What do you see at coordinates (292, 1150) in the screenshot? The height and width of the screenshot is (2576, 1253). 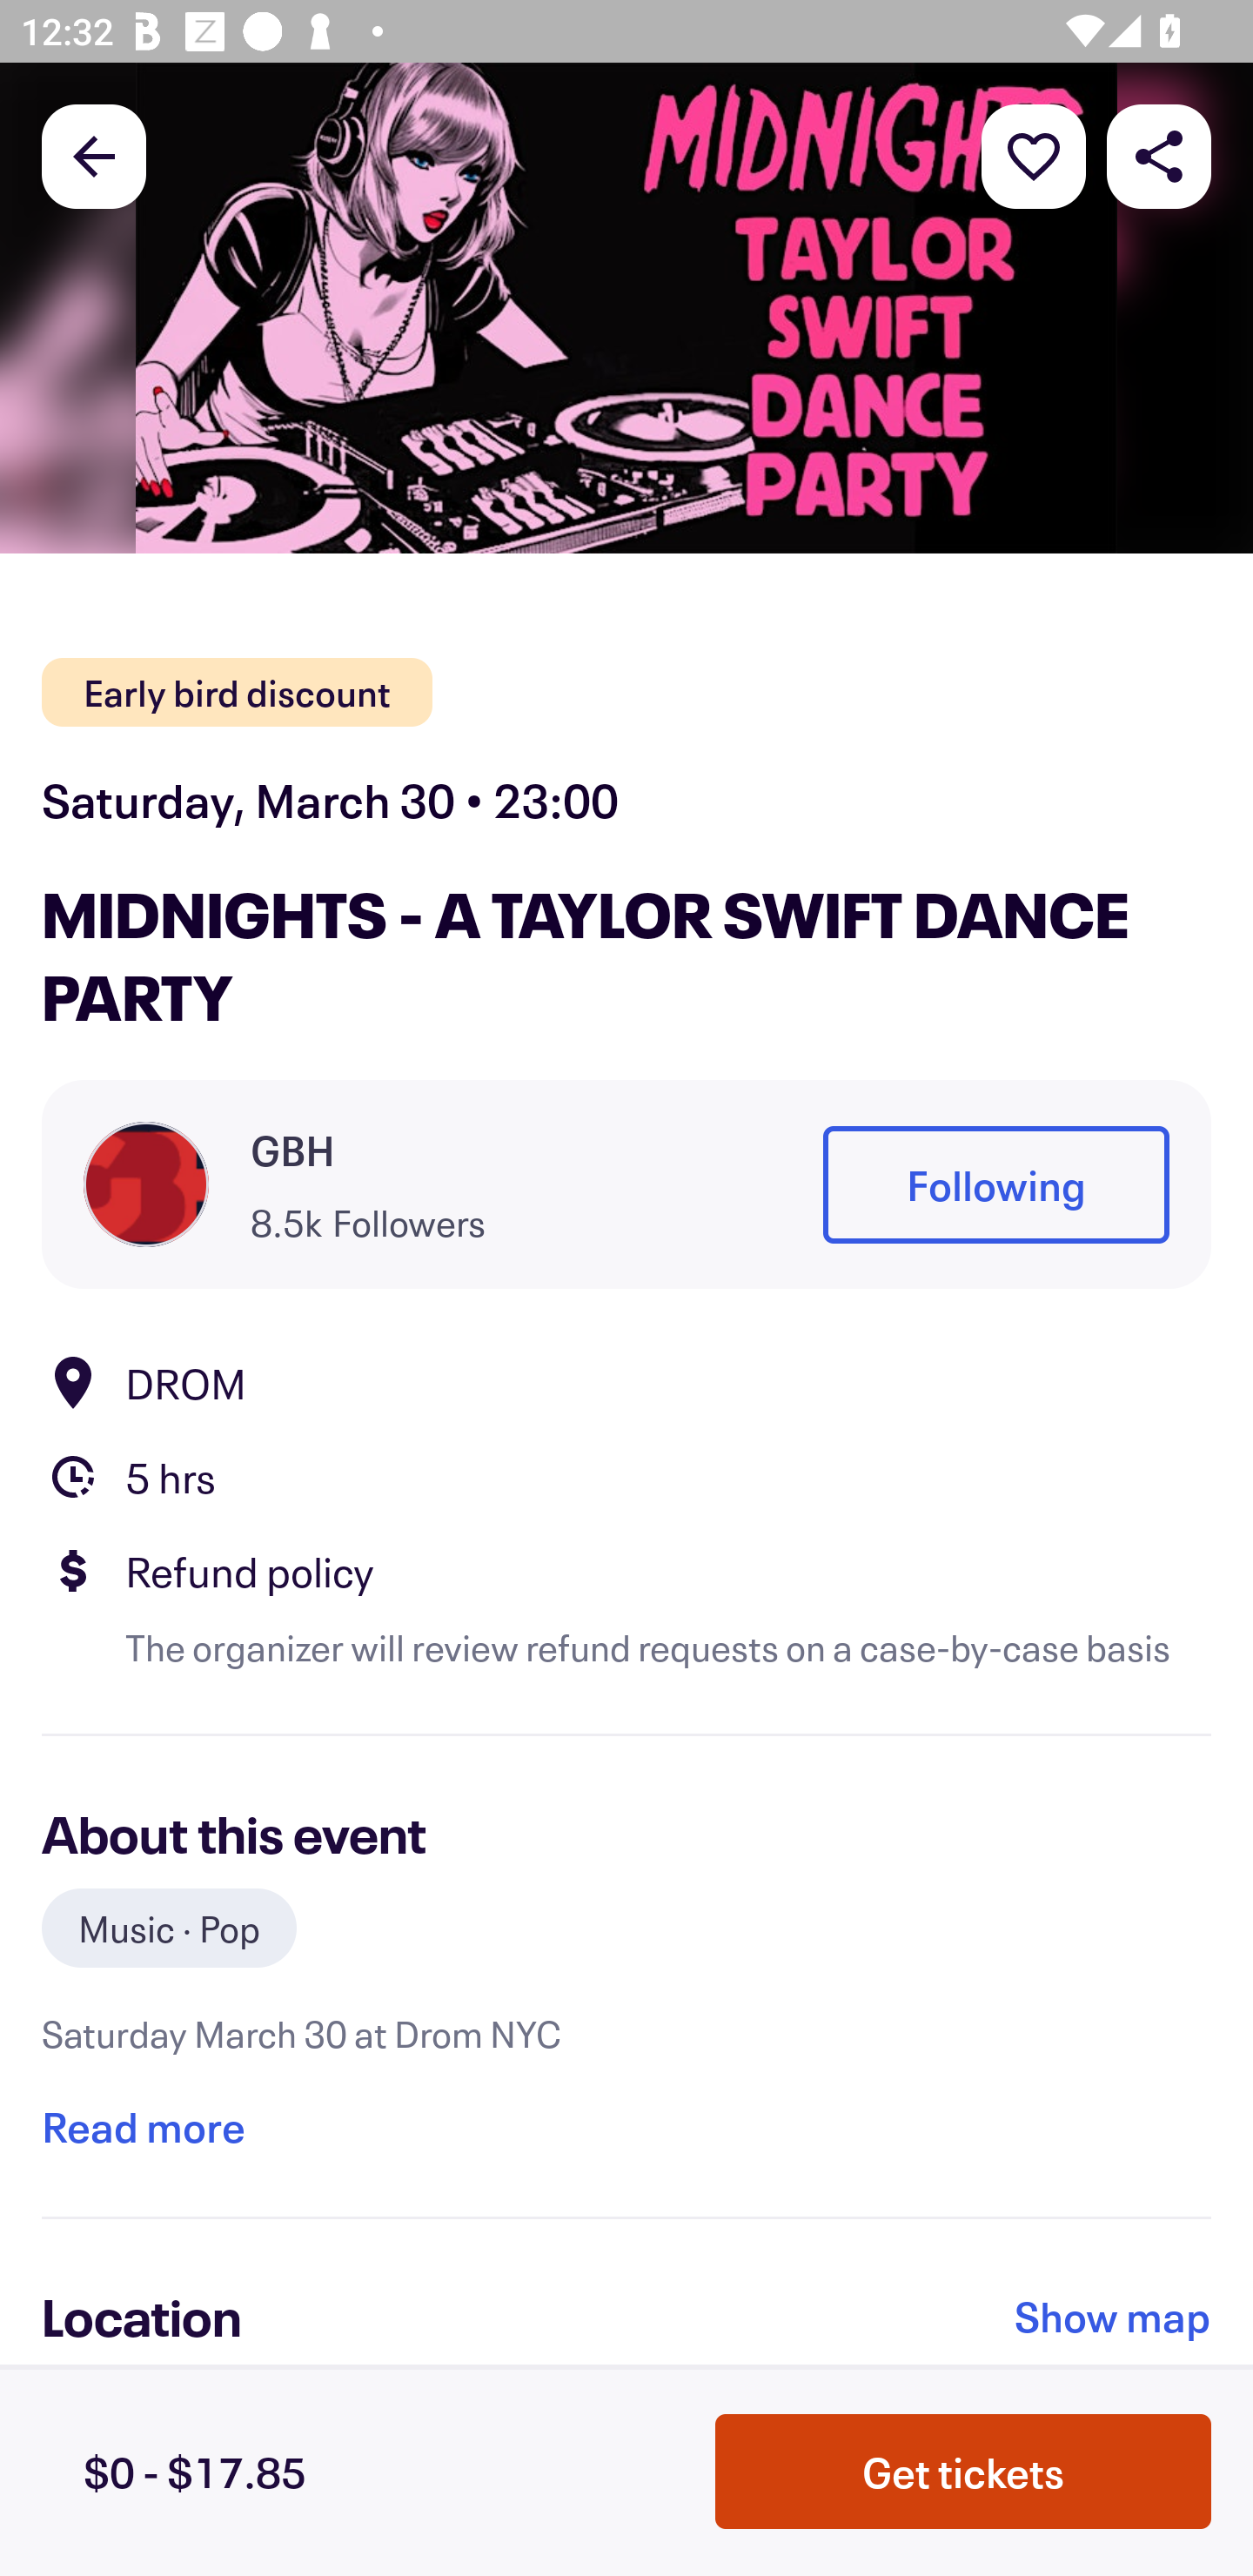 I see `GBH` at bounding box center [292, 1150].